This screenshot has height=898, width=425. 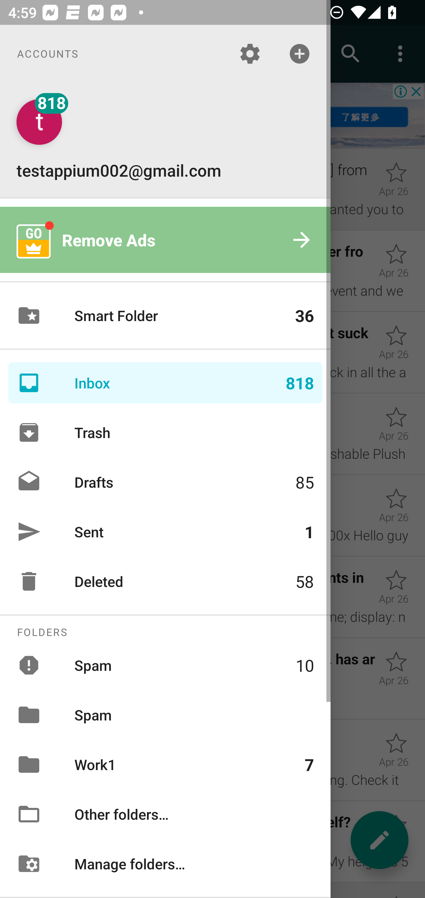 I want to click on Sent 1, so click(x=165, y=531).